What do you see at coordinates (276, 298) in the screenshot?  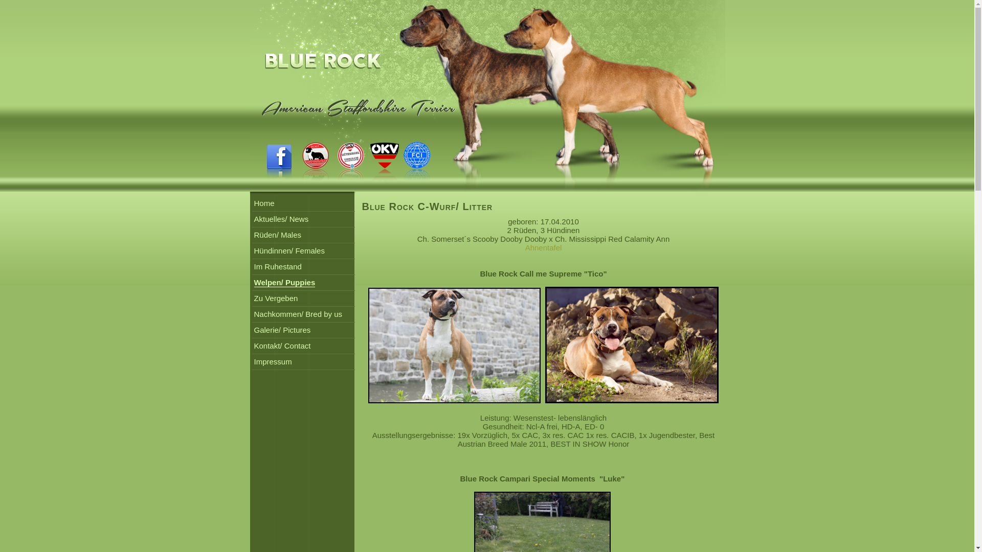 I see `Zu Vergeben` at bounding box center [276, 298].